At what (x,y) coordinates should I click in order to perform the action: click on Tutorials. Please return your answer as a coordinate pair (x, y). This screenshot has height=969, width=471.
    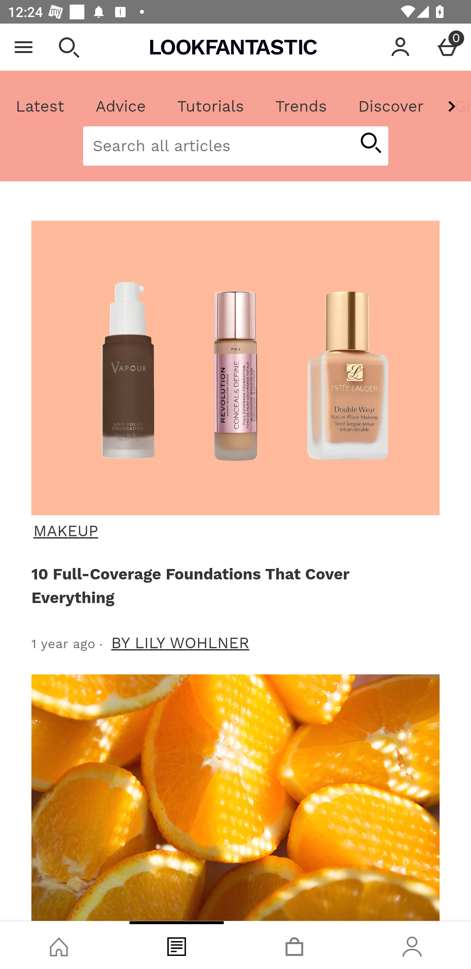
    Looking at the image, I should click on (210, 106).